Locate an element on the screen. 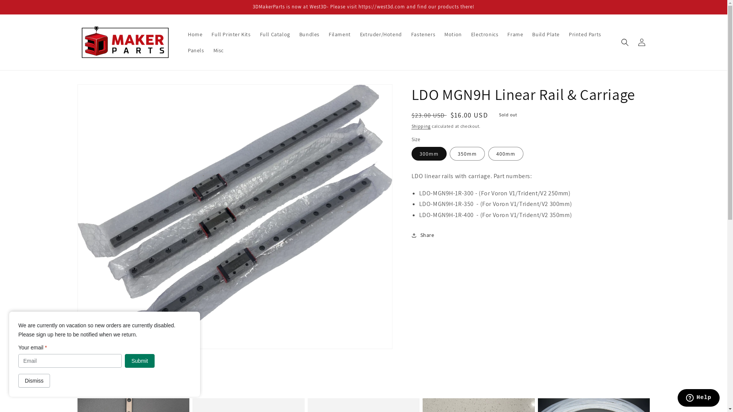 This screenshot has width=733, height=412. Build Plate is located at coordinates (546, 34).